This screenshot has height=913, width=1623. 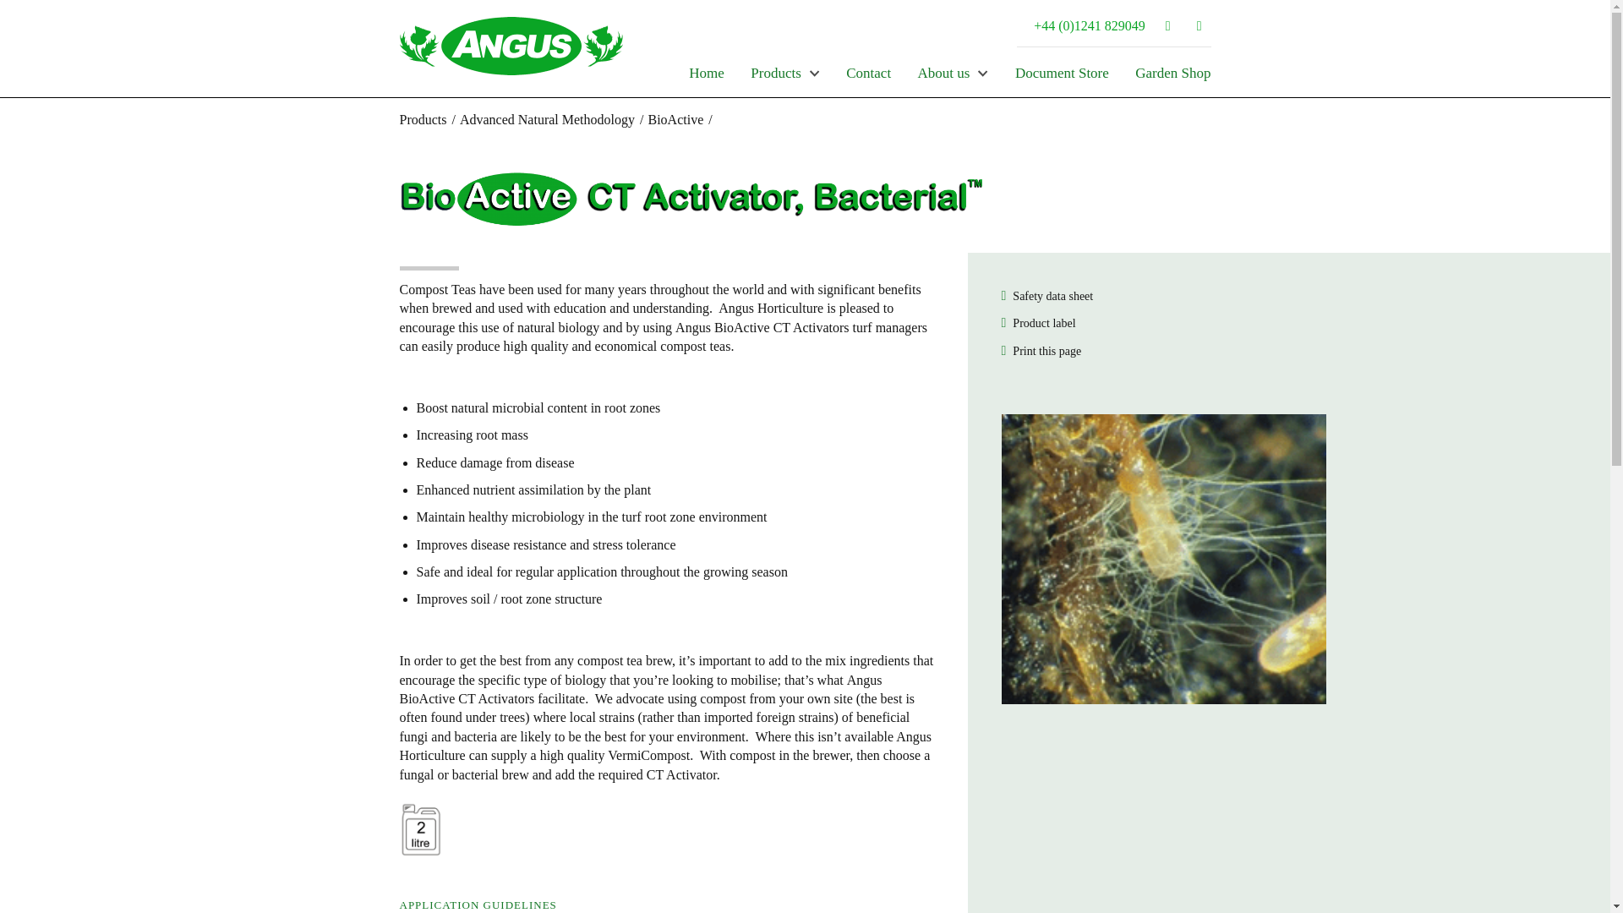 I want to click on Home, so click(x=706, y=76).